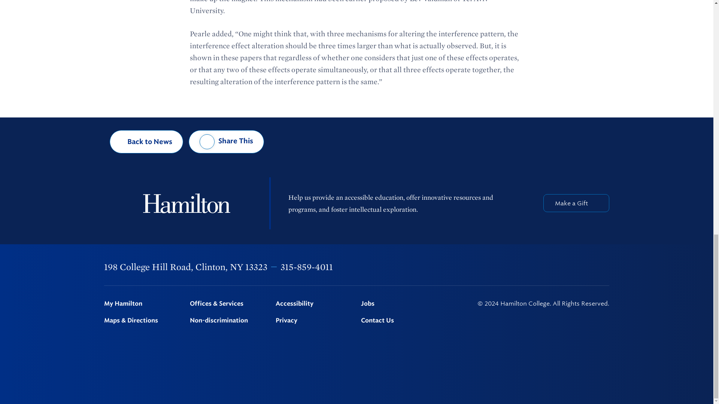 The width and height of the screenshot is (719, 404). What do you see at coordinates (567, 267) in the screenshot?
I see `Linkedin` at bounding box center [567, 267].